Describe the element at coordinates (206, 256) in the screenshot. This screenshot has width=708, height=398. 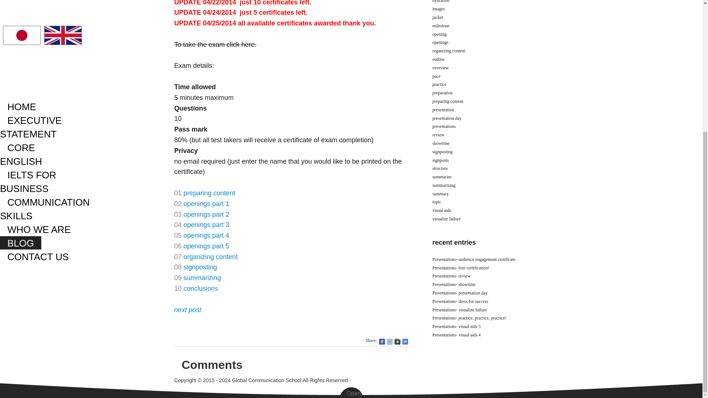
I see `07 organizing content` at that location.